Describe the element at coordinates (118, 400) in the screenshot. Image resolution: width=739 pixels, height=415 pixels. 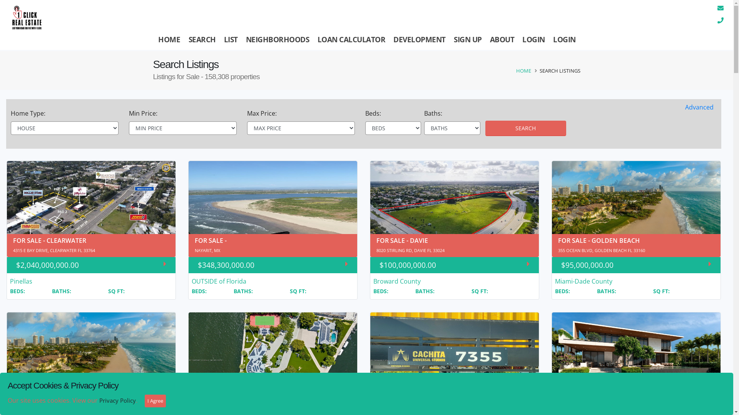
I see `Privacy Policy` at that location.